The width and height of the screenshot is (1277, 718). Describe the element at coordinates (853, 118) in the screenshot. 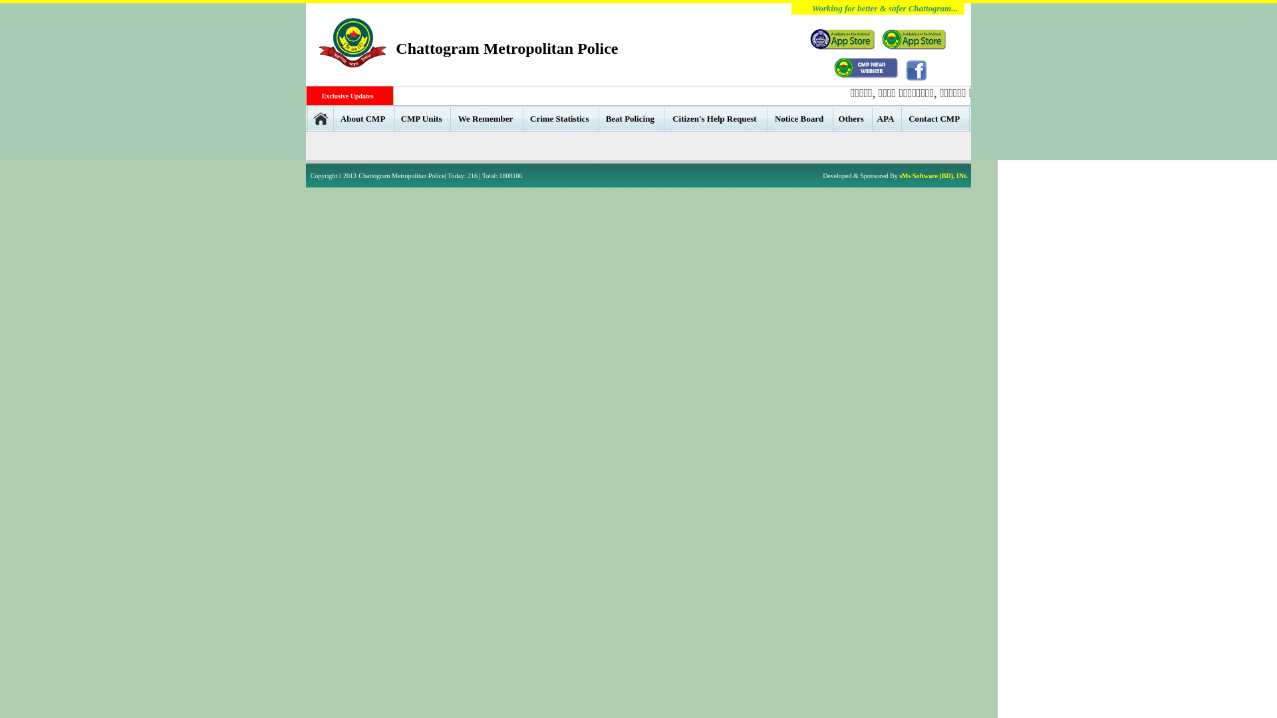

I see `Others` at that location.